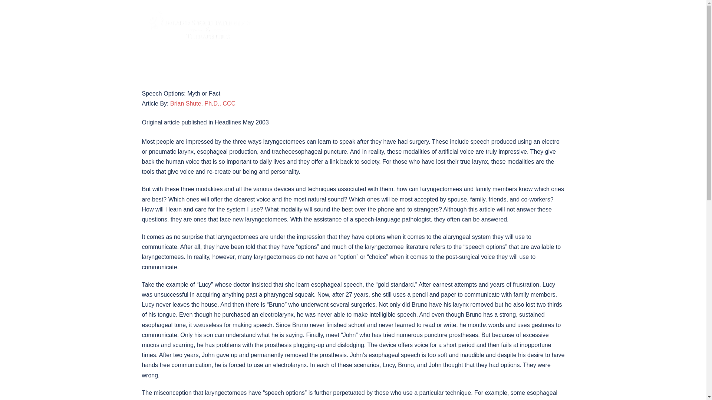 The image size is (712, 400). I want to click on Book Appointment, so click(538, 26).